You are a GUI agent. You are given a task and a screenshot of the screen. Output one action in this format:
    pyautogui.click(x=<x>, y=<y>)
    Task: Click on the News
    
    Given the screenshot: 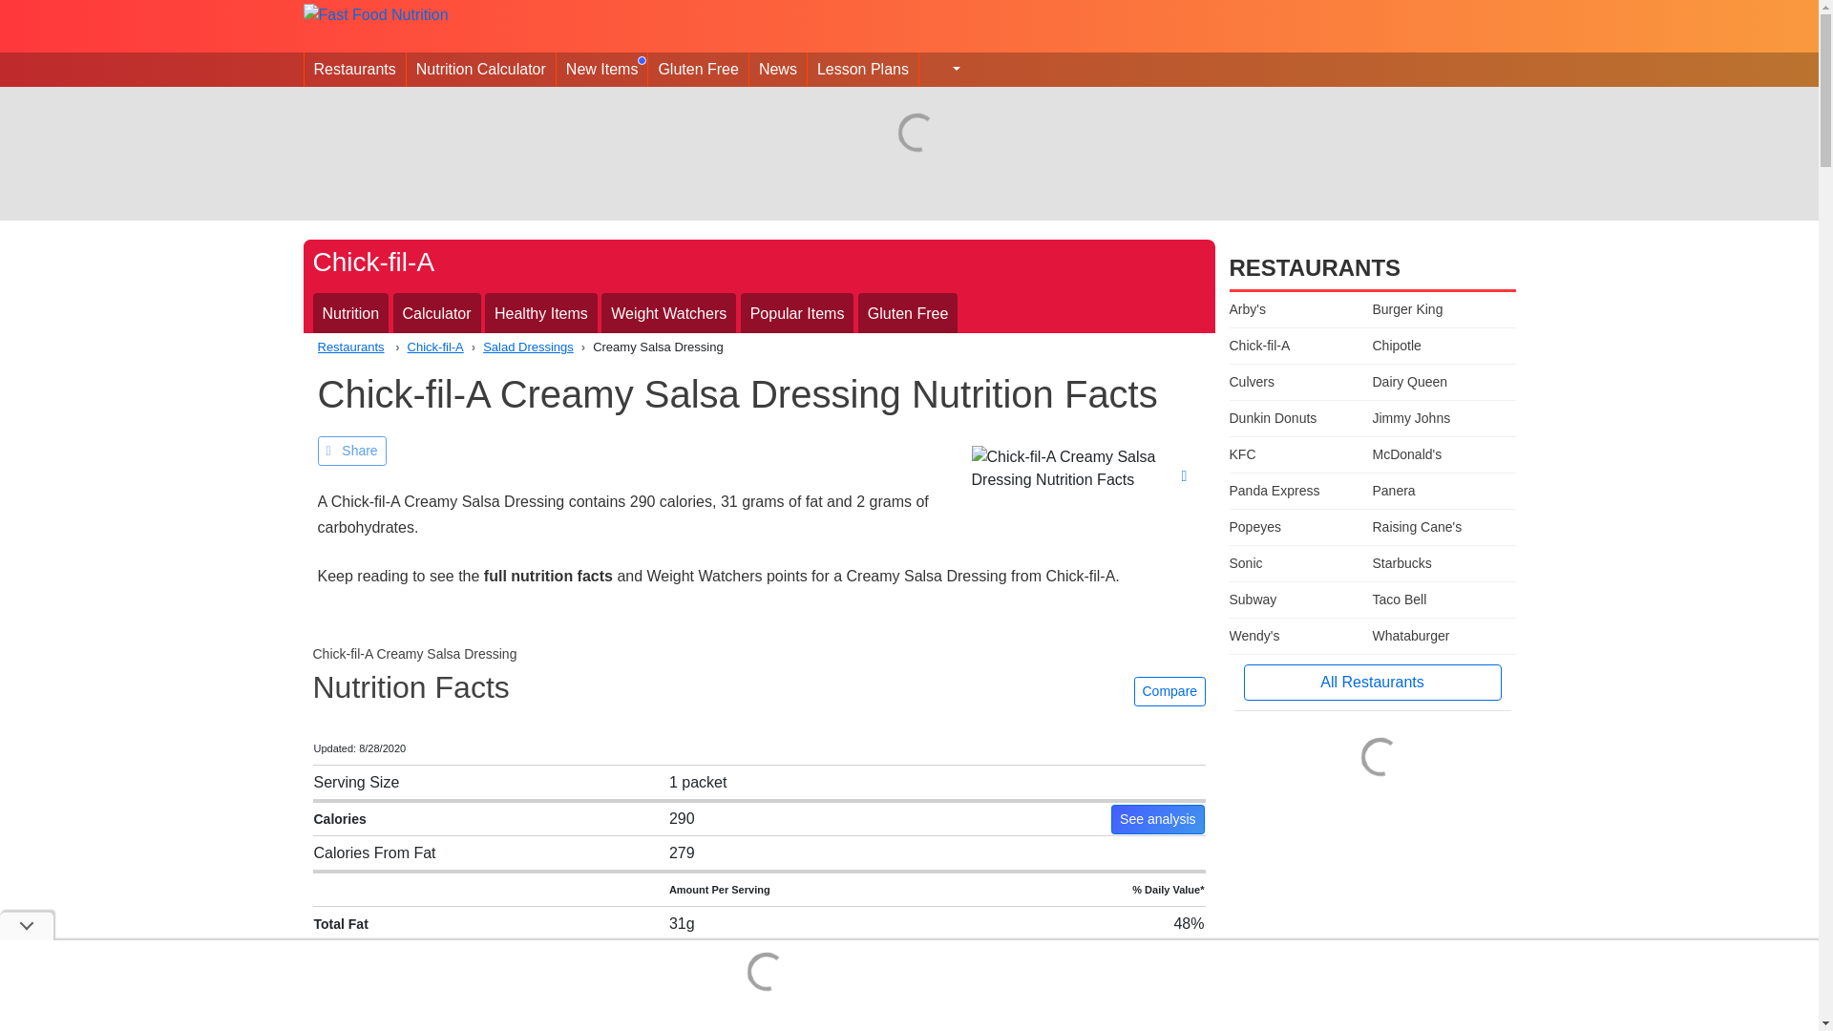 What is the action you would take?
    pyautogui.click(x=777, y=69)
    